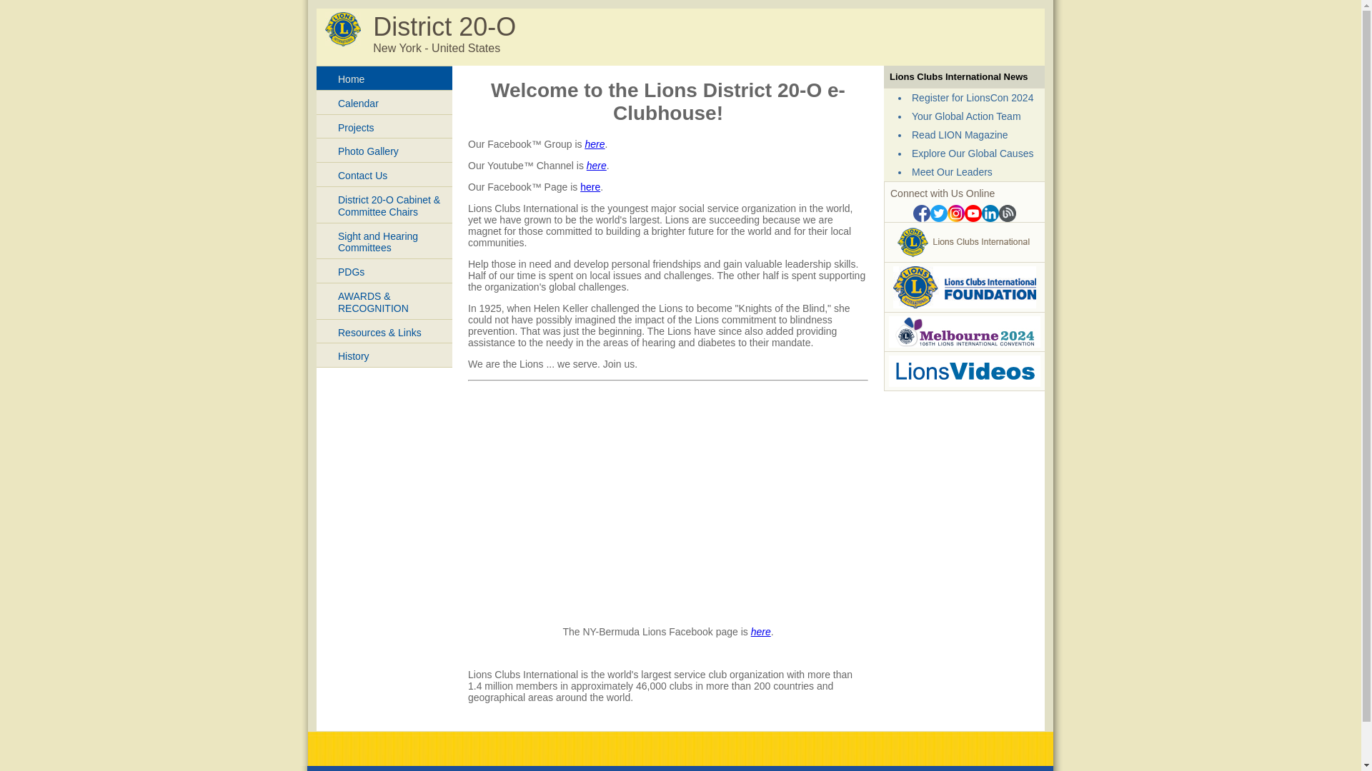  I want to click on here, so click(595, 144).